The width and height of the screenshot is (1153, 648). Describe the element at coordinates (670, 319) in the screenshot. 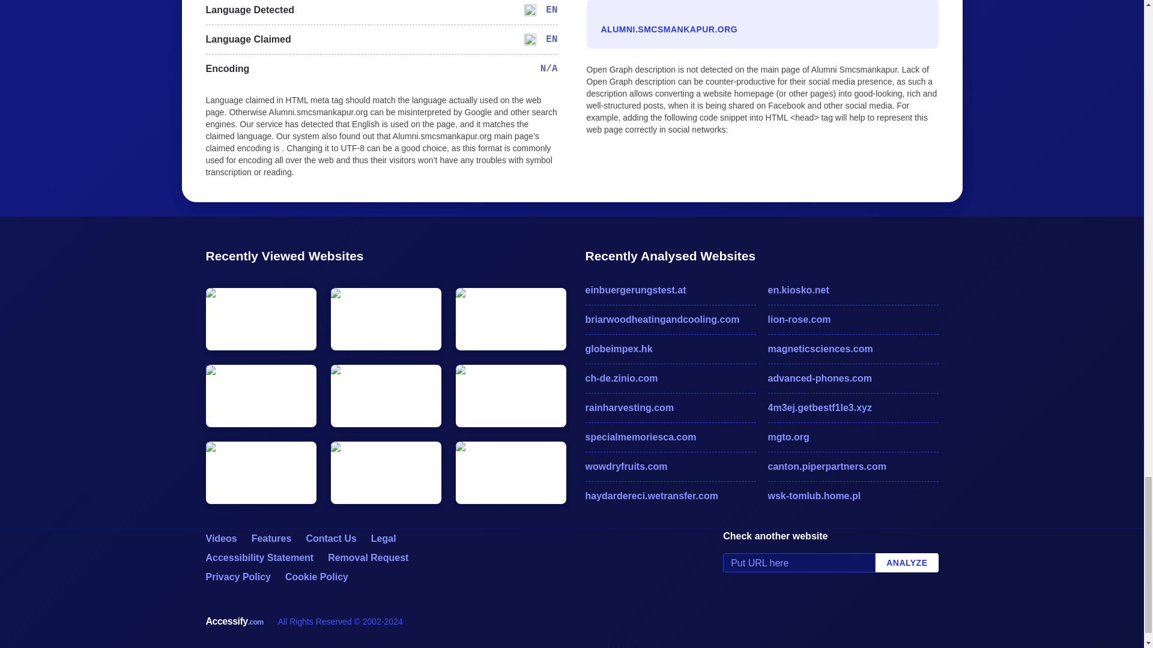

I see `briarwoodheatingandcooling.com` at that location.